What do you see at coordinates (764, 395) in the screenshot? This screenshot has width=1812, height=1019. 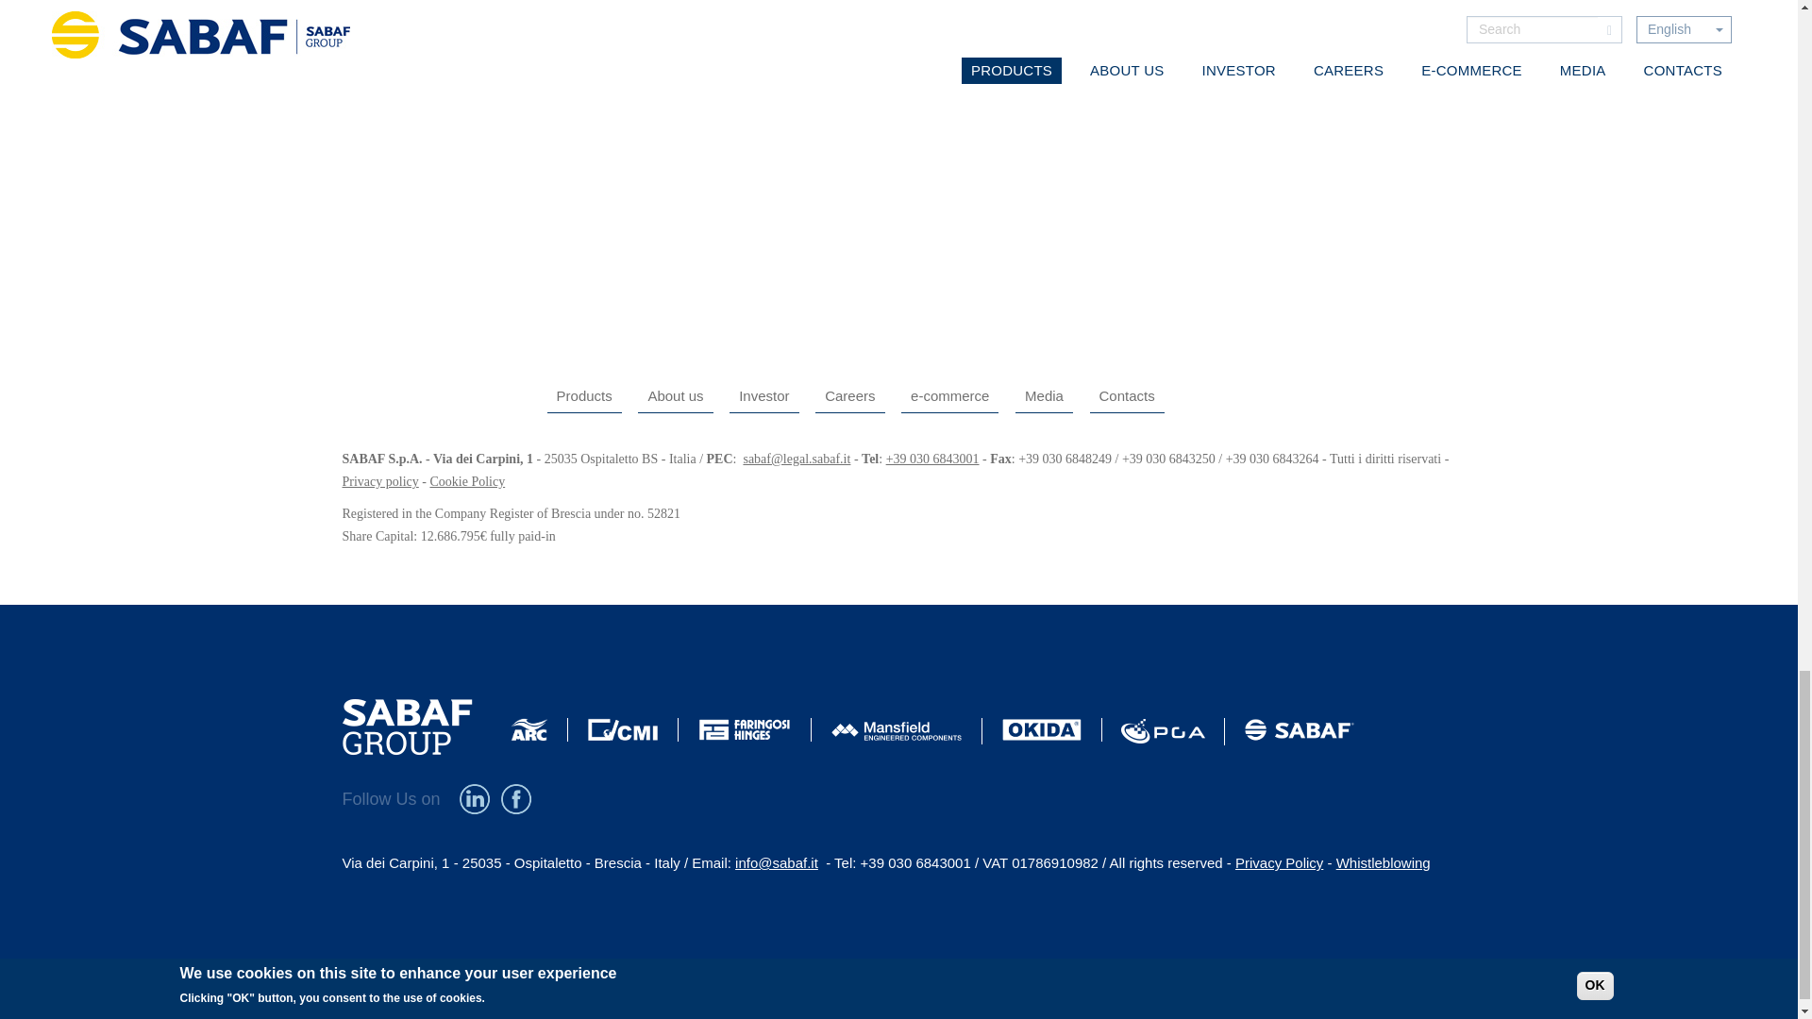 I see `Investor` at bounding box center [764, 395].